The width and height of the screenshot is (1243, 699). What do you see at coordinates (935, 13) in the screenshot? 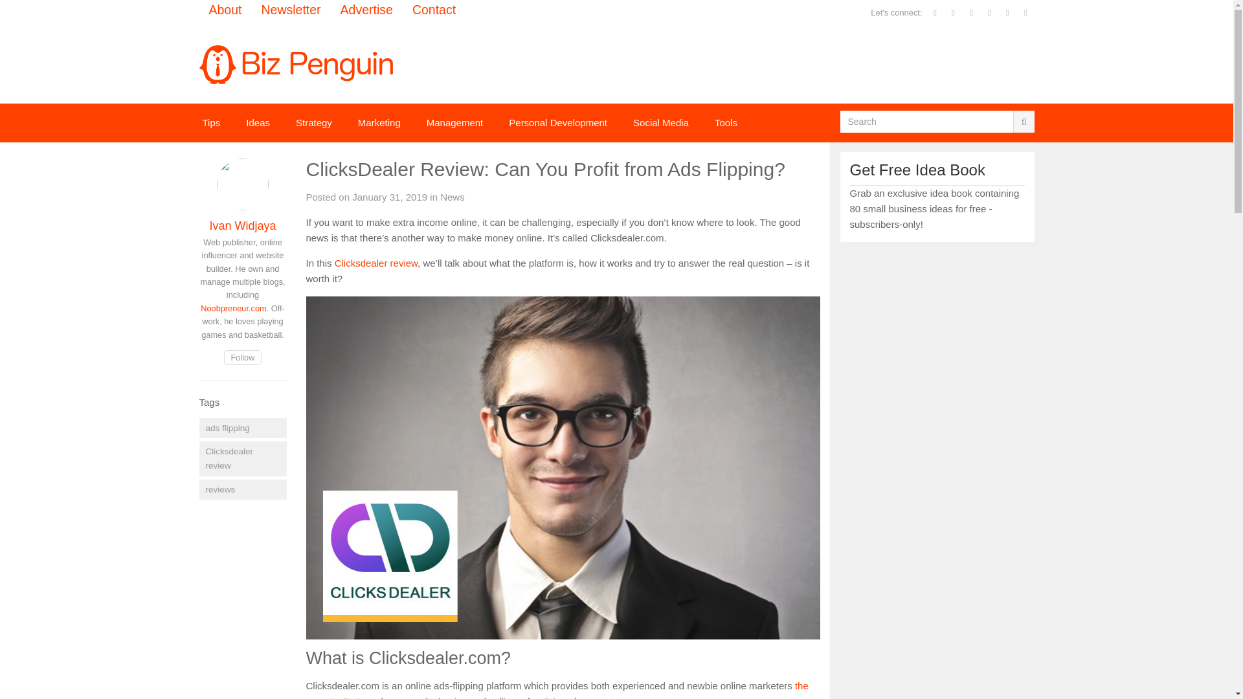
I see `Facebook` at bounding box center [935, 13].